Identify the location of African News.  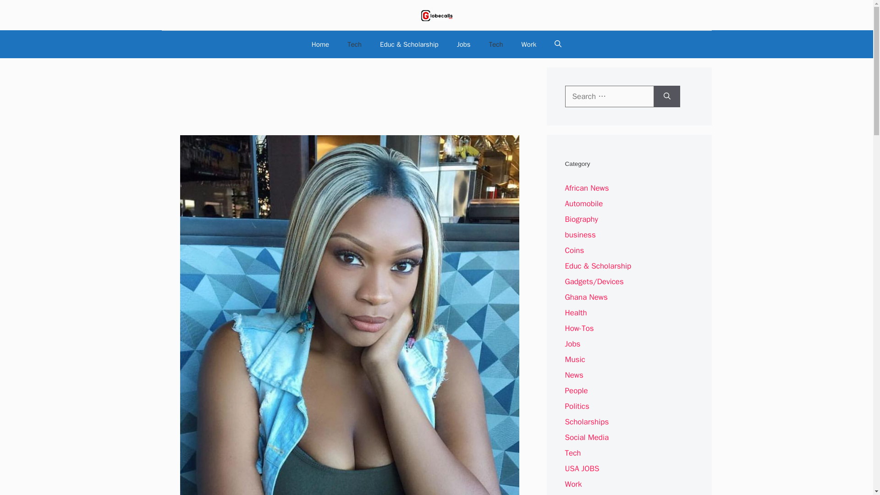
(587, 188).